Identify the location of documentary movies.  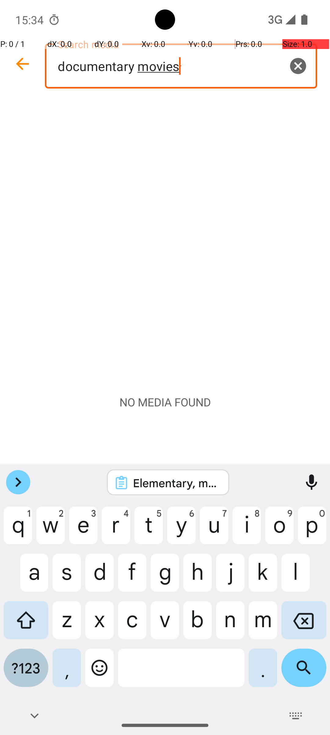
(181, 66).